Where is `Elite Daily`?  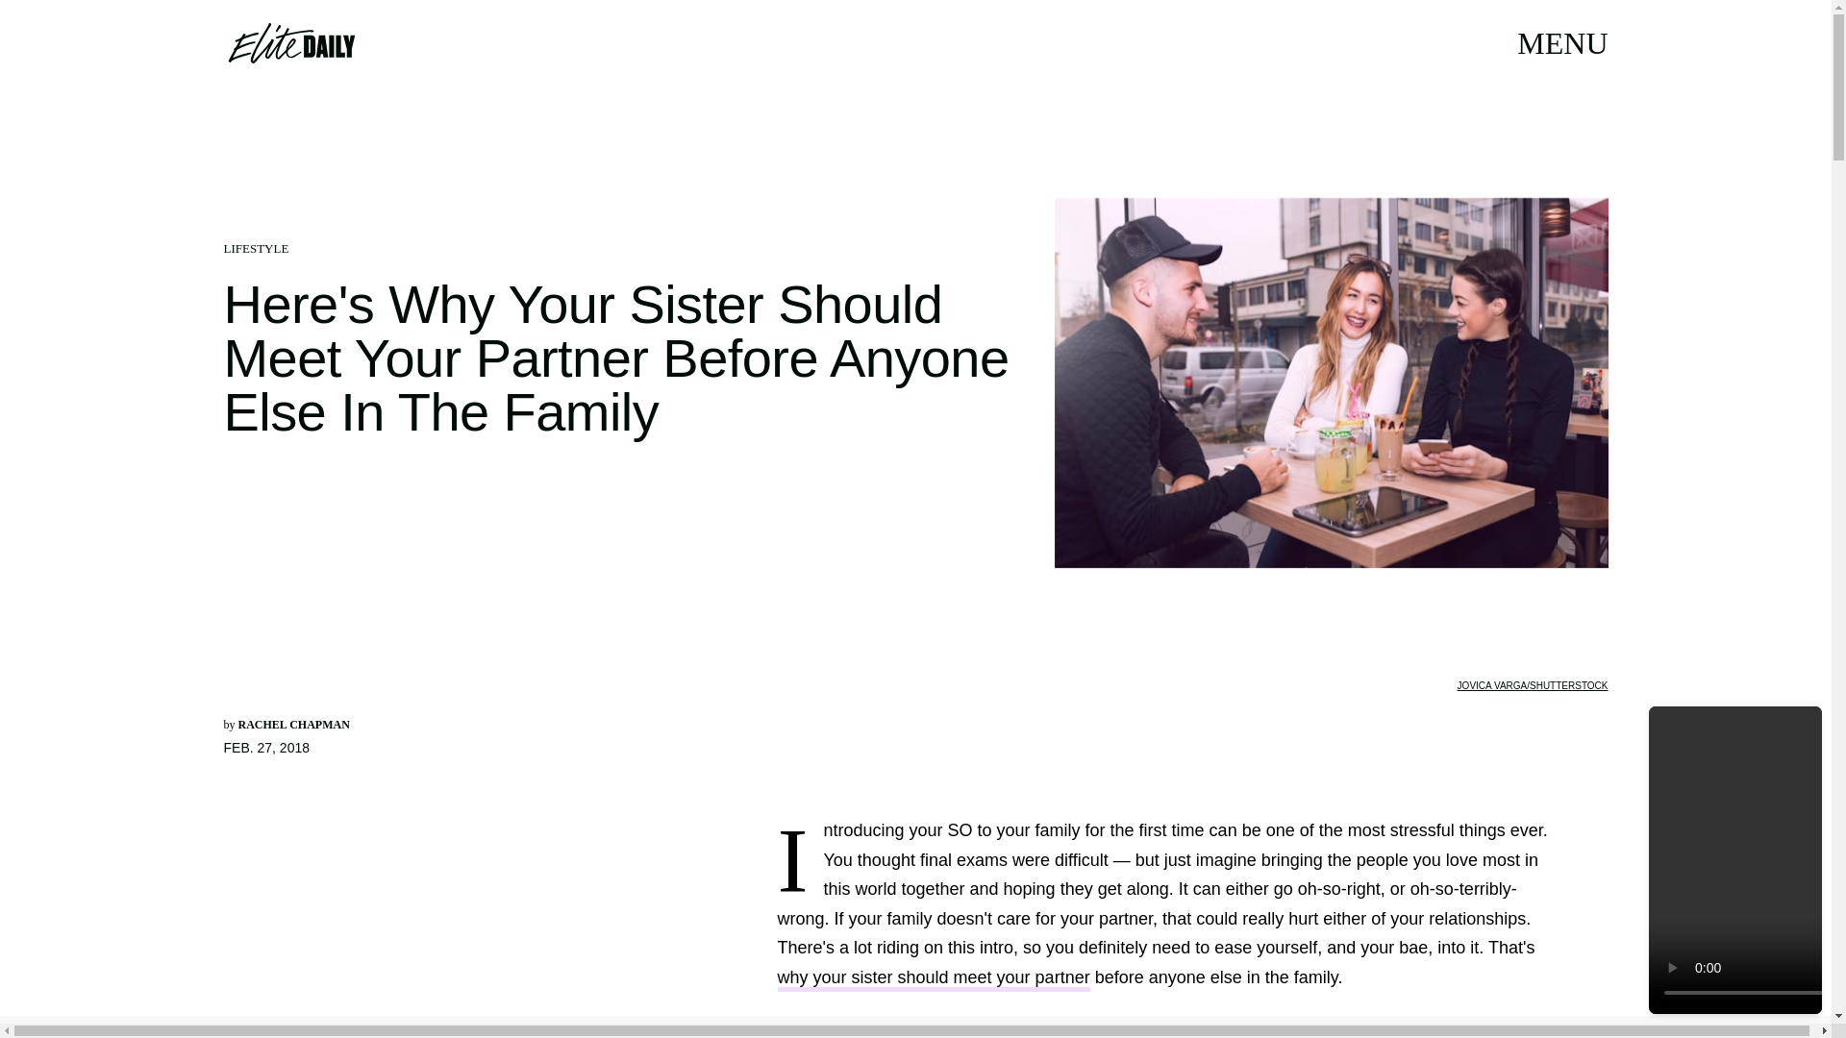
Elite Daily is located at coordinates (290, 42).